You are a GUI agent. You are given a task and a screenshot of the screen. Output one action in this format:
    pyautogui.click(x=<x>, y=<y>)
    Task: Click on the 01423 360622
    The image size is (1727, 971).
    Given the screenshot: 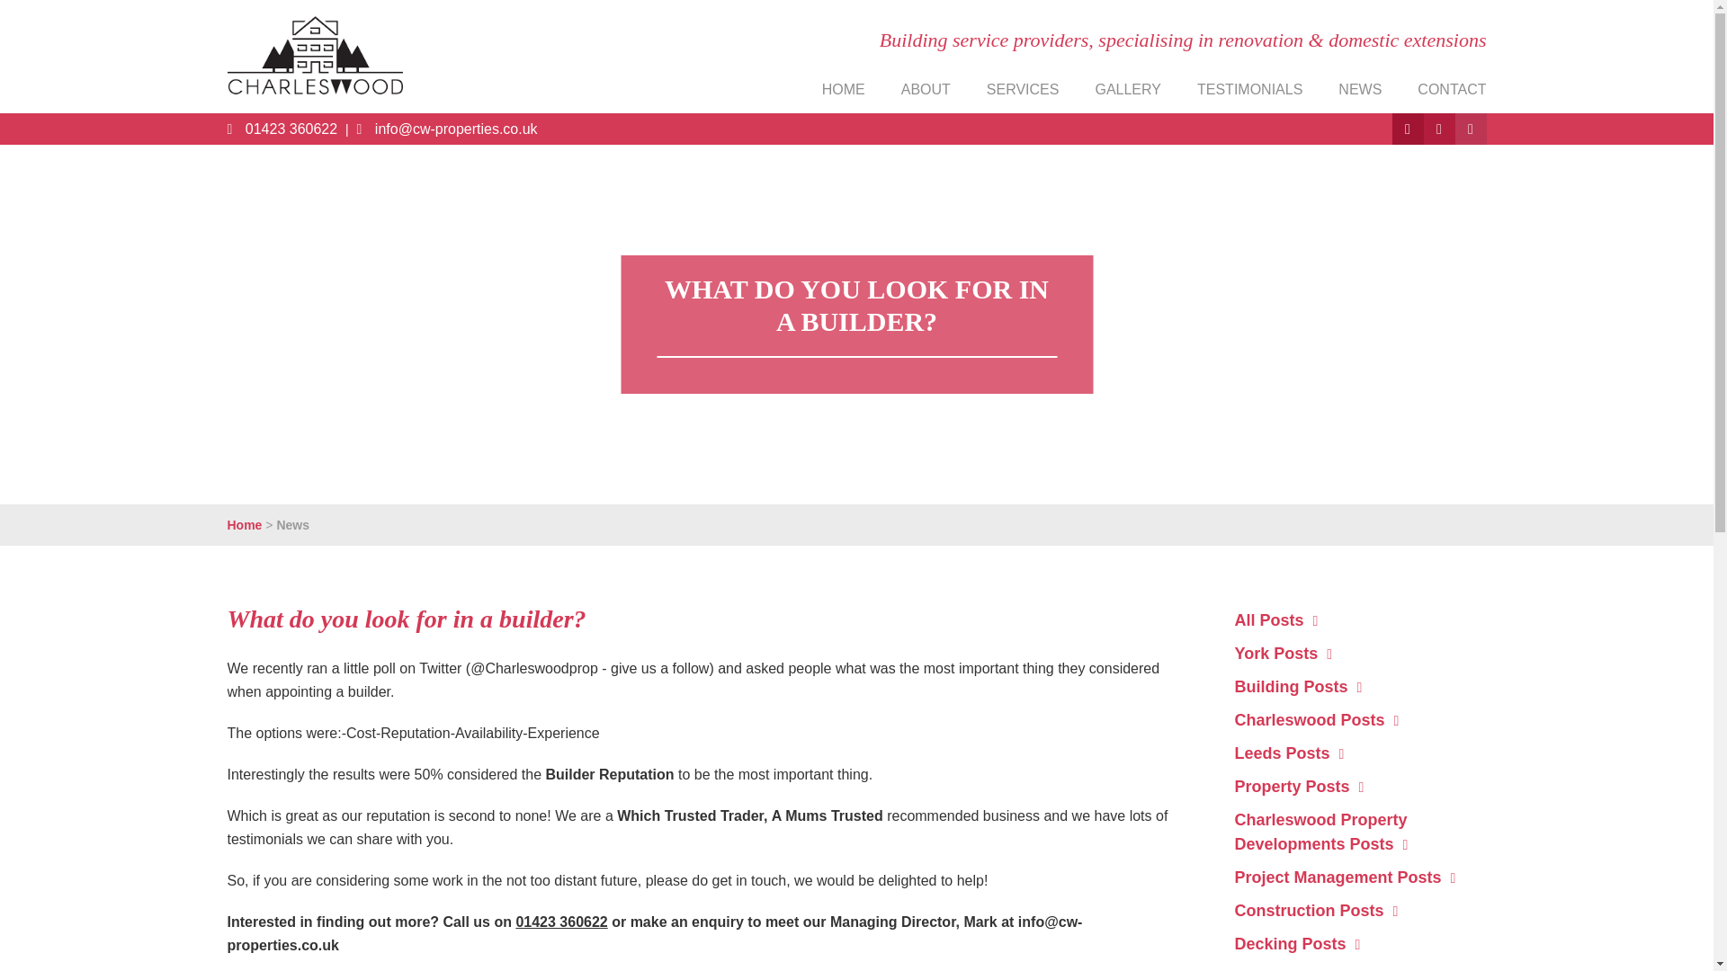 What is the action you would take?
    pyautogui.click(x=281, y=129)
    